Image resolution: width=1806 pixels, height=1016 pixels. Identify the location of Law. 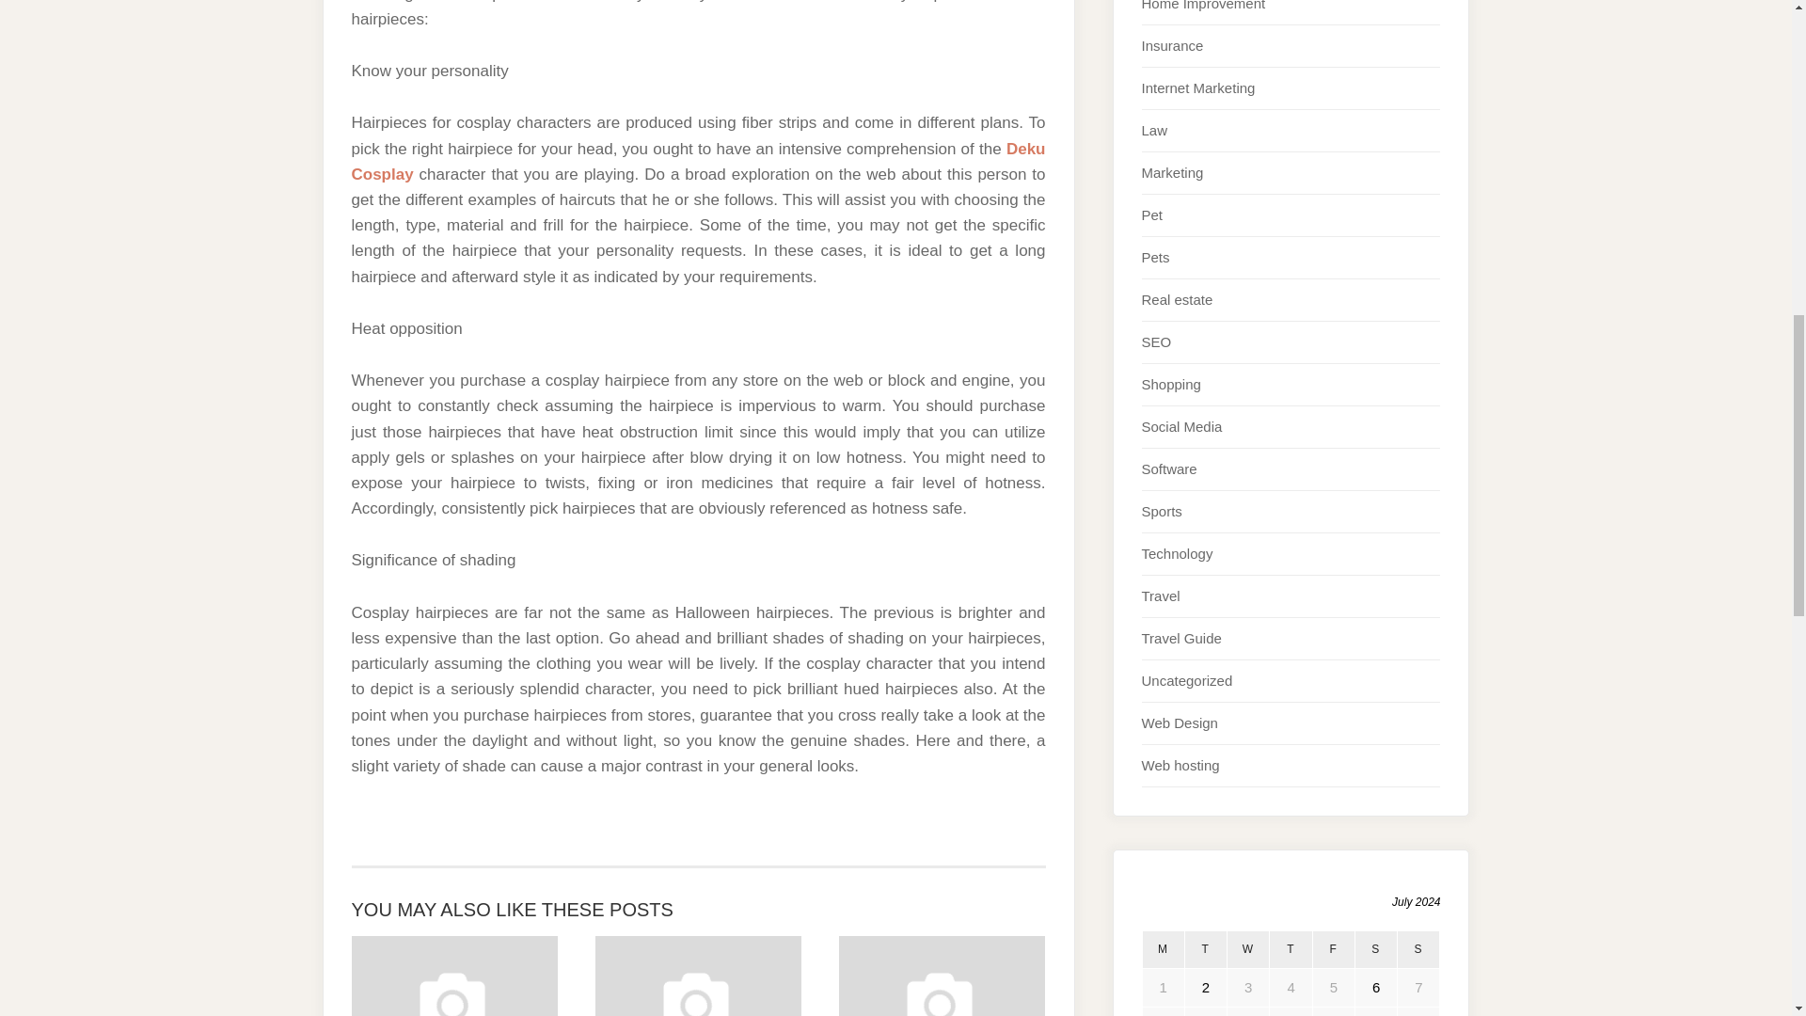
(1155, 130).